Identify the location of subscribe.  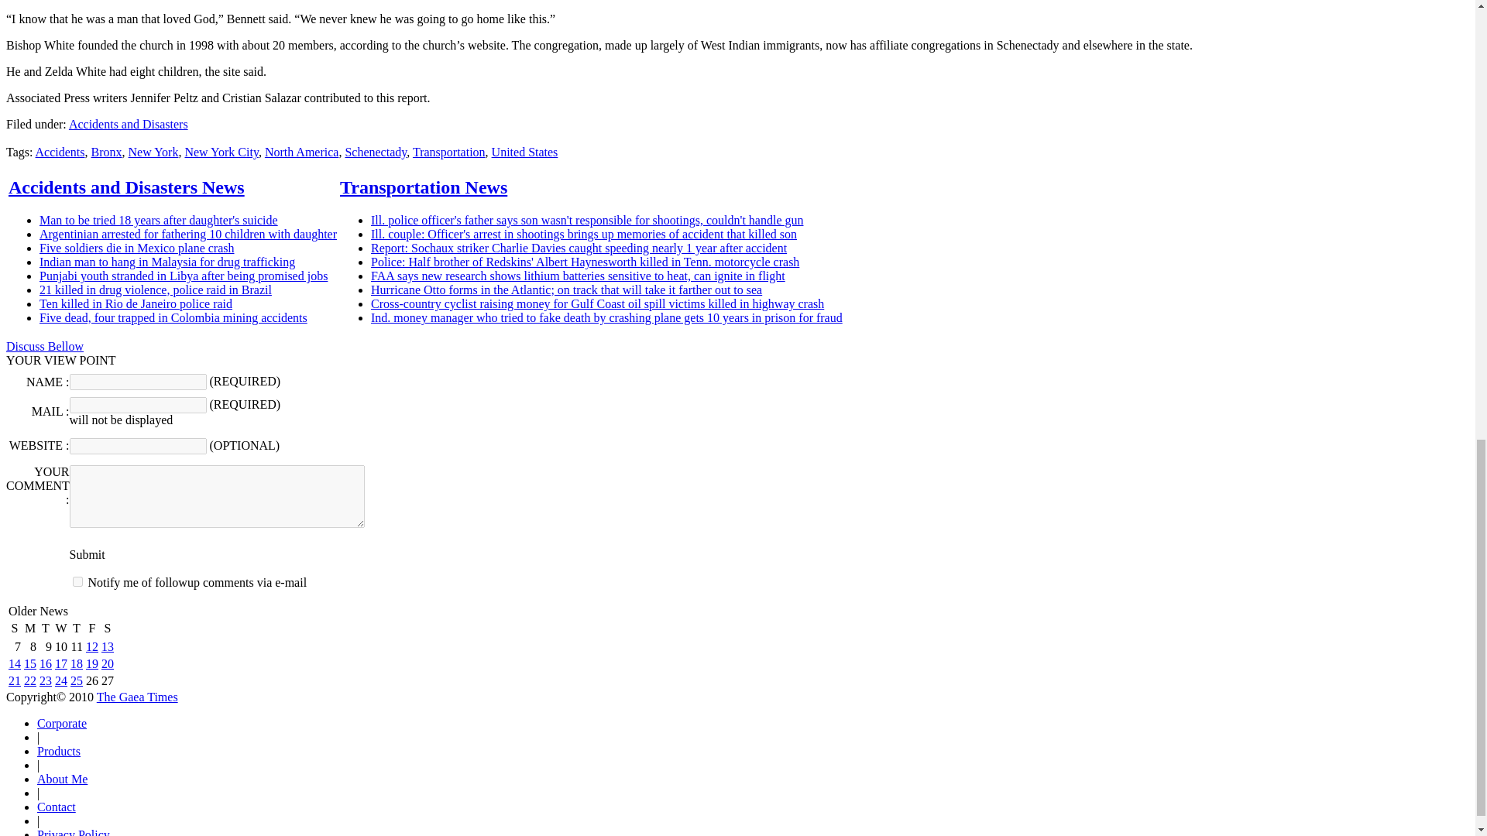
(77, 582).